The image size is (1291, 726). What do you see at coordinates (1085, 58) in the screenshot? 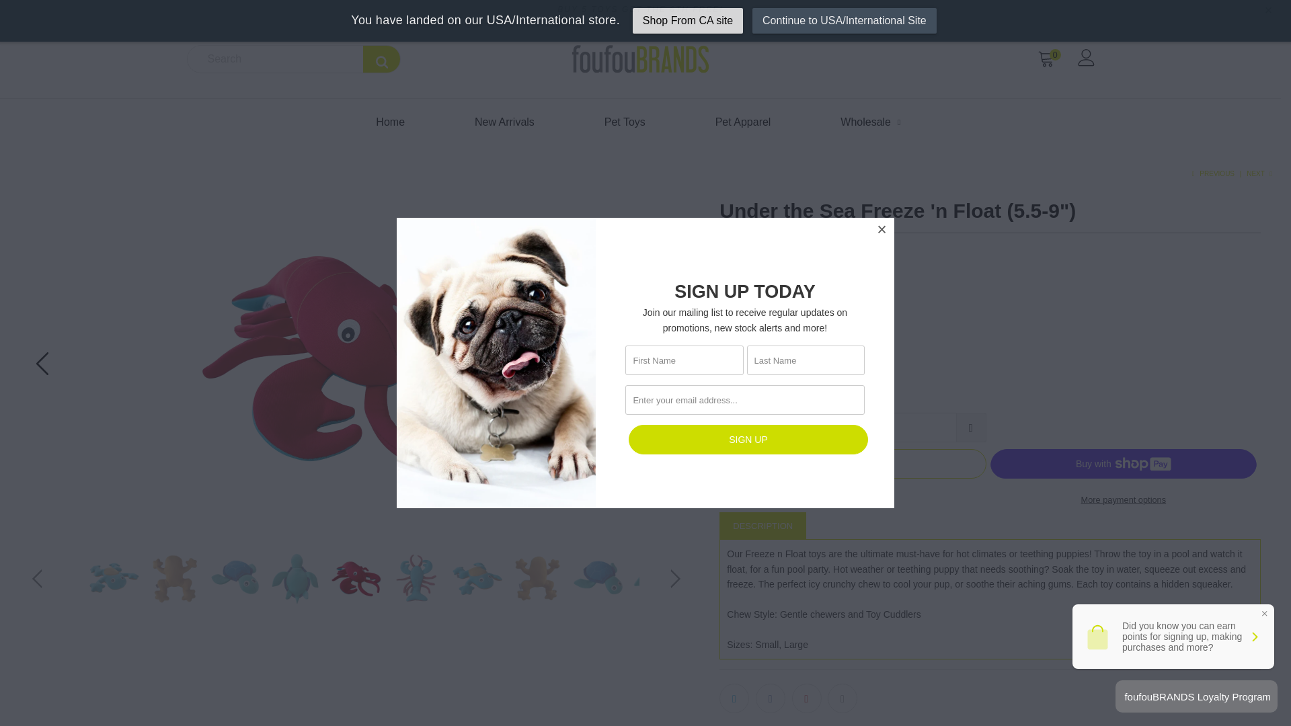
I see `My Account ` at bounding box center [1085, 58].